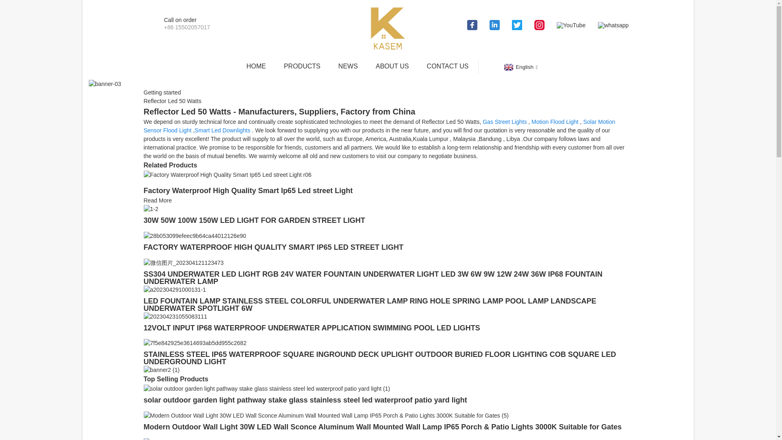 This screenshot has height=440, width=782. What do you see at coordinates (348, 66) in the screenshot?
I see `NEWS` at bounding box center [348, 66].